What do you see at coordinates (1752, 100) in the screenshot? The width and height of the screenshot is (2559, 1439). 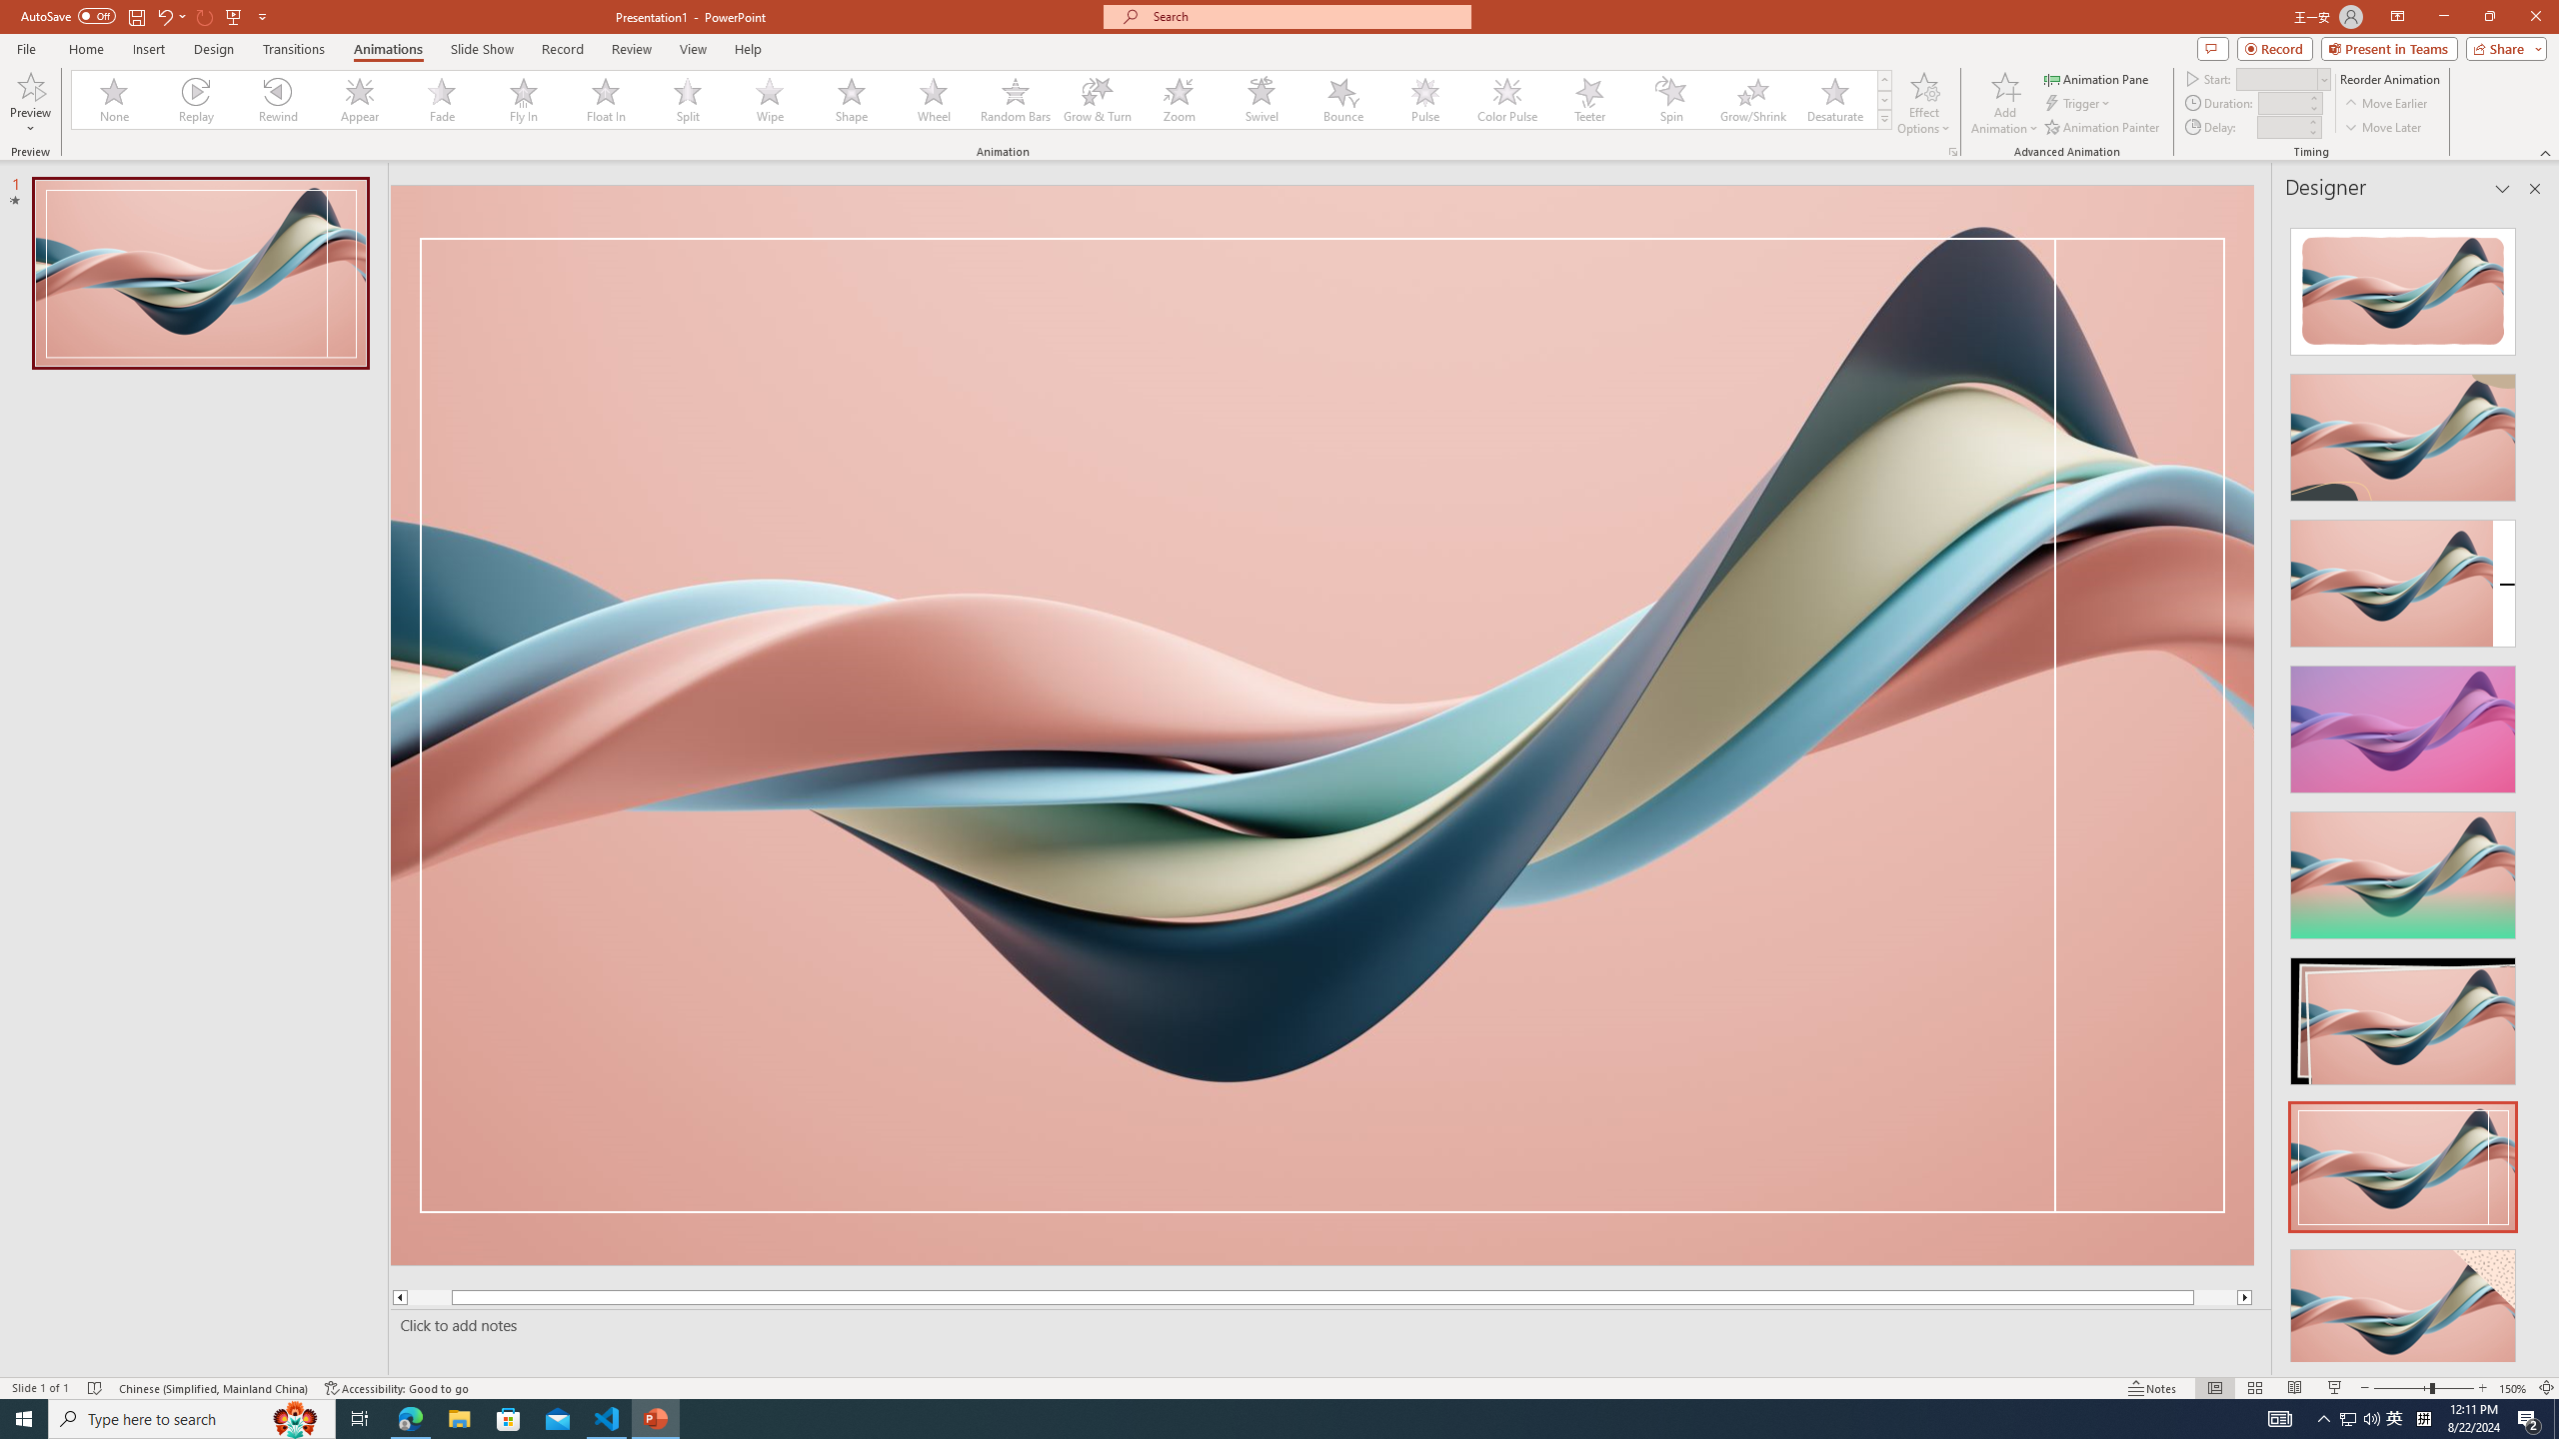 I see `Grow/Shrink` at bounding box center [1752, 100].